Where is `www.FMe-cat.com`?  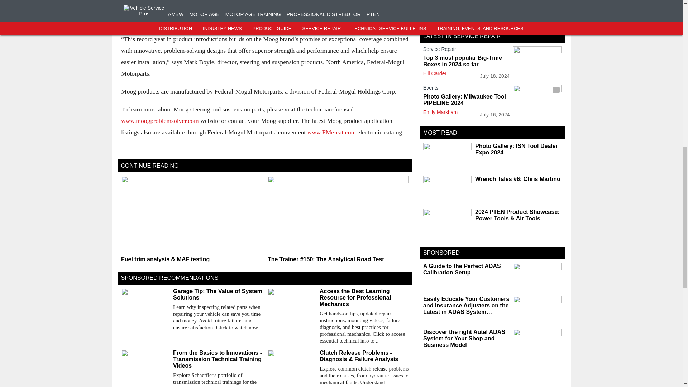
www.FMe-cat.com is located at coordinates (331, 132).